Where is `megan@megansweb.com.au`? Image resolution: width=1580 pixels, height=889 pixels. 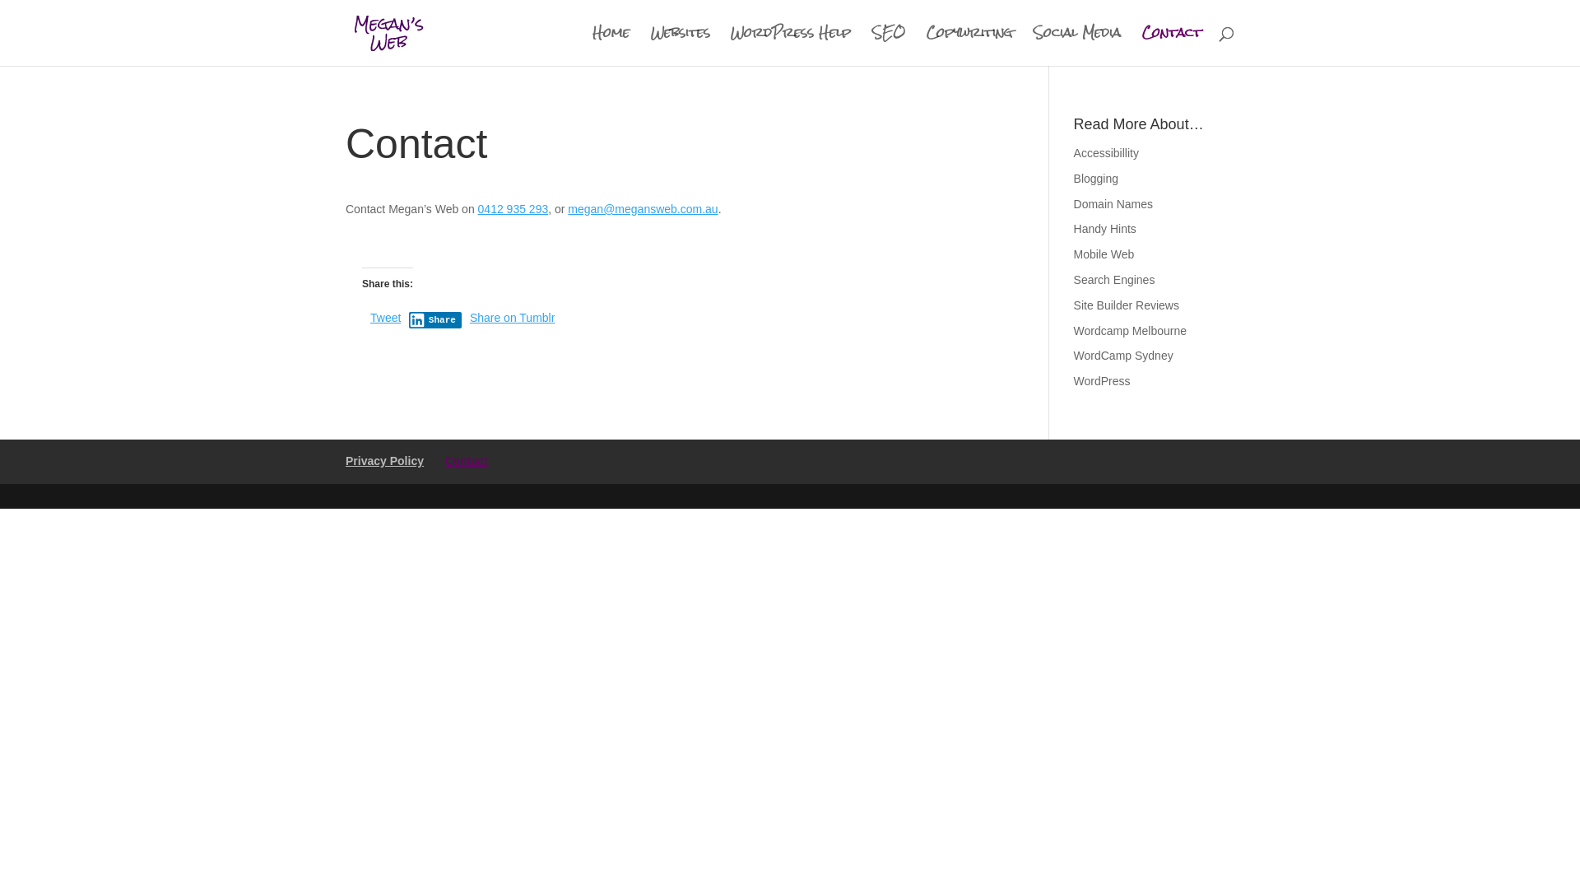
megan@megansweb.com.au is located at coordinates (643, 209).